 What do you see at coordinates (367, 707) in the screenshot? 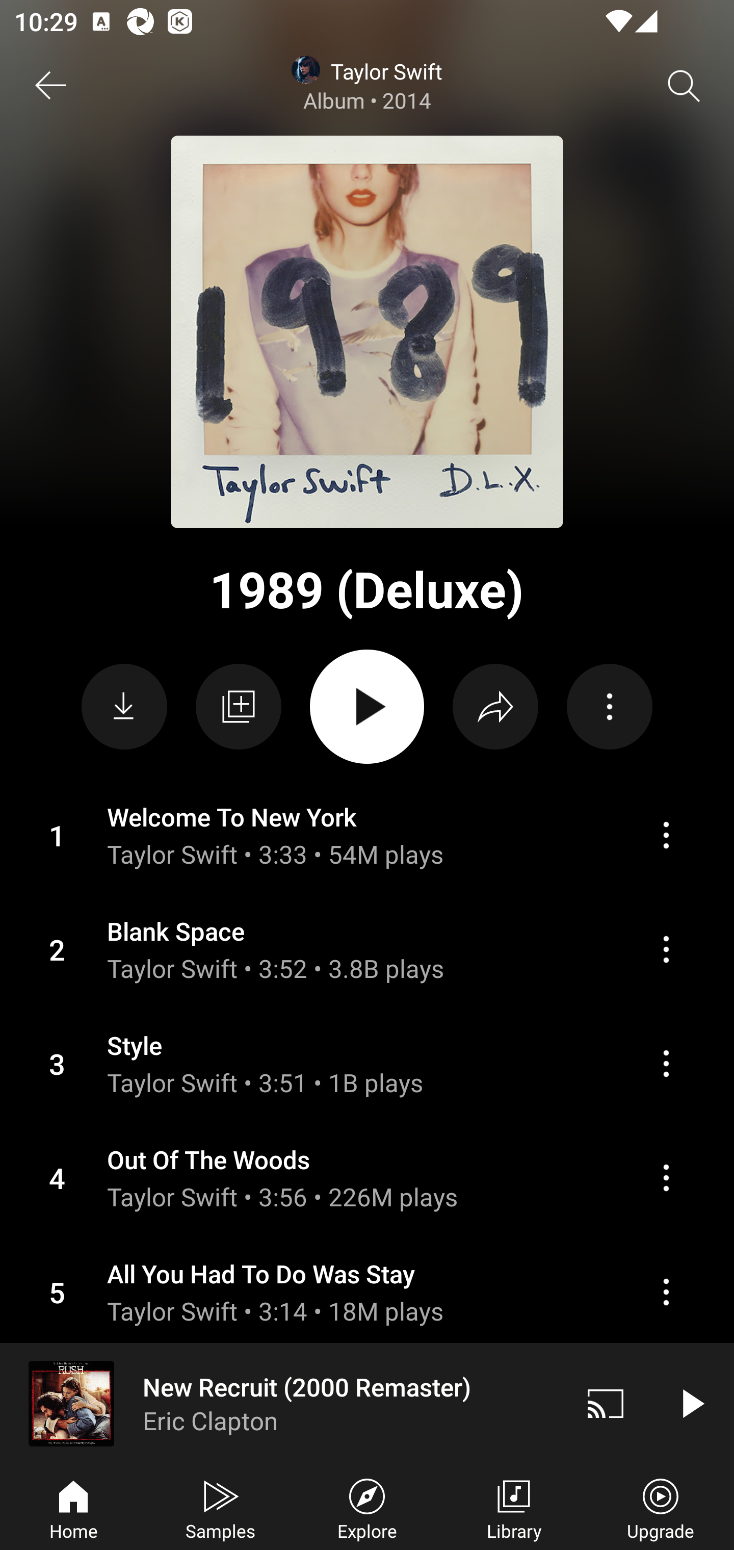
I see `PLAY ALL` at bounding box center [367, 707].